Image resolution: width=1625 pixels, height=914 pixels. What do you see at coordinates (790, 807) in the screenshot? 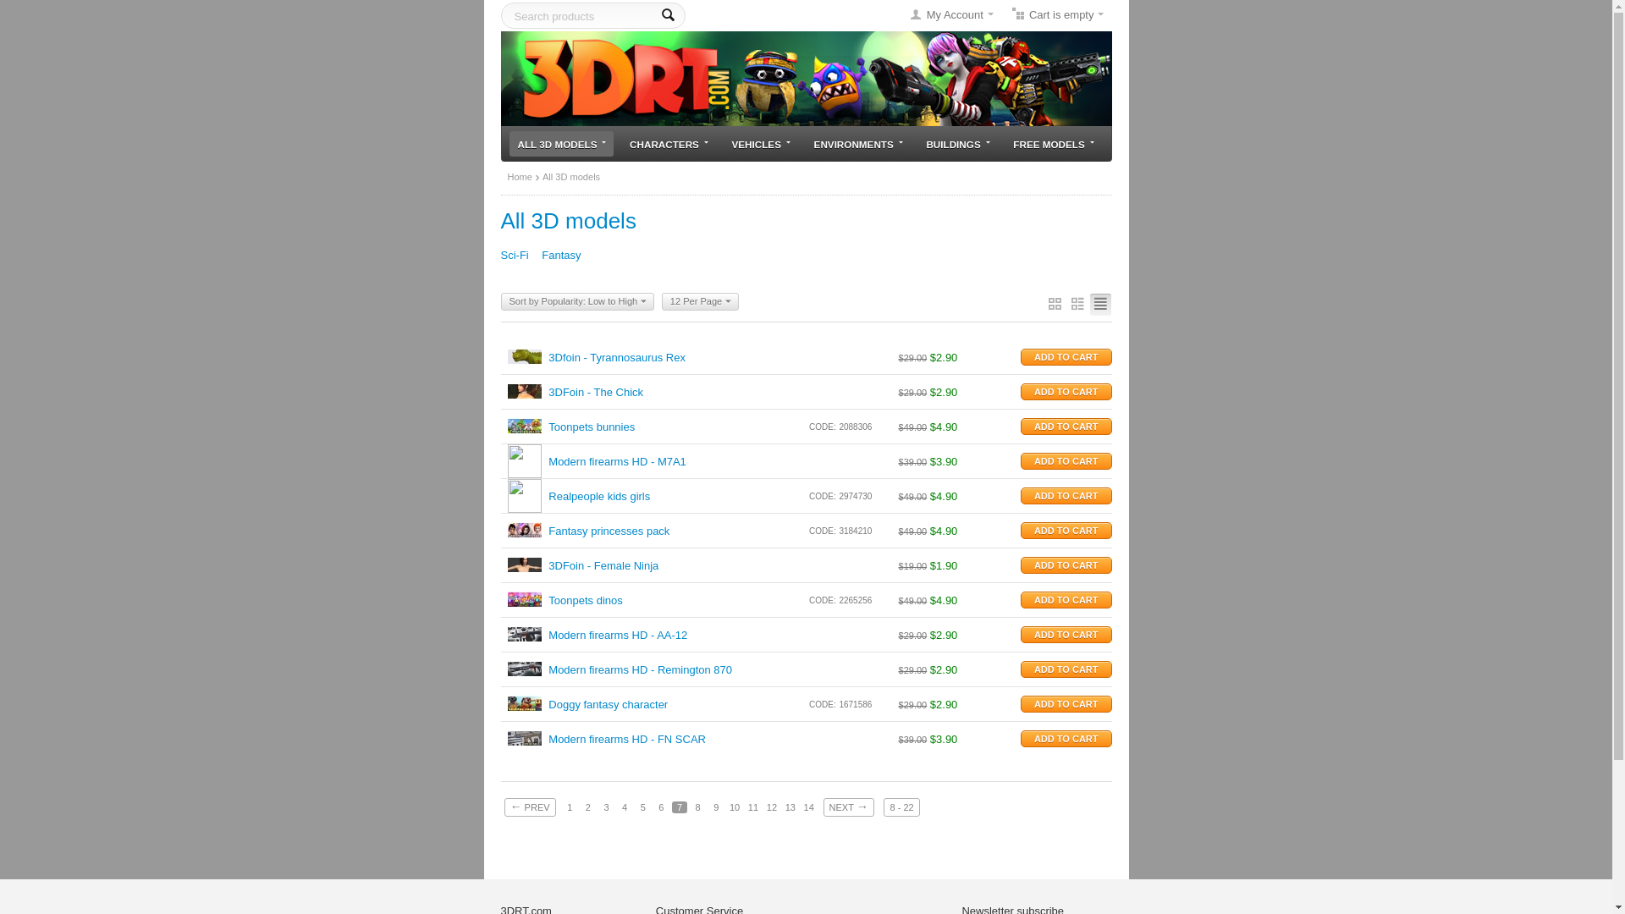
I see `13` at bounding box center [790, 807].